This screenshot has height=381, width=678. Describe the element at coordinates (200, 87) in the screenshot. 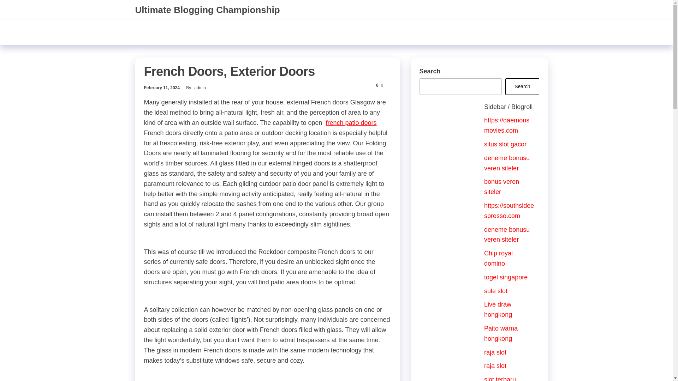

I see `admin` at that location.